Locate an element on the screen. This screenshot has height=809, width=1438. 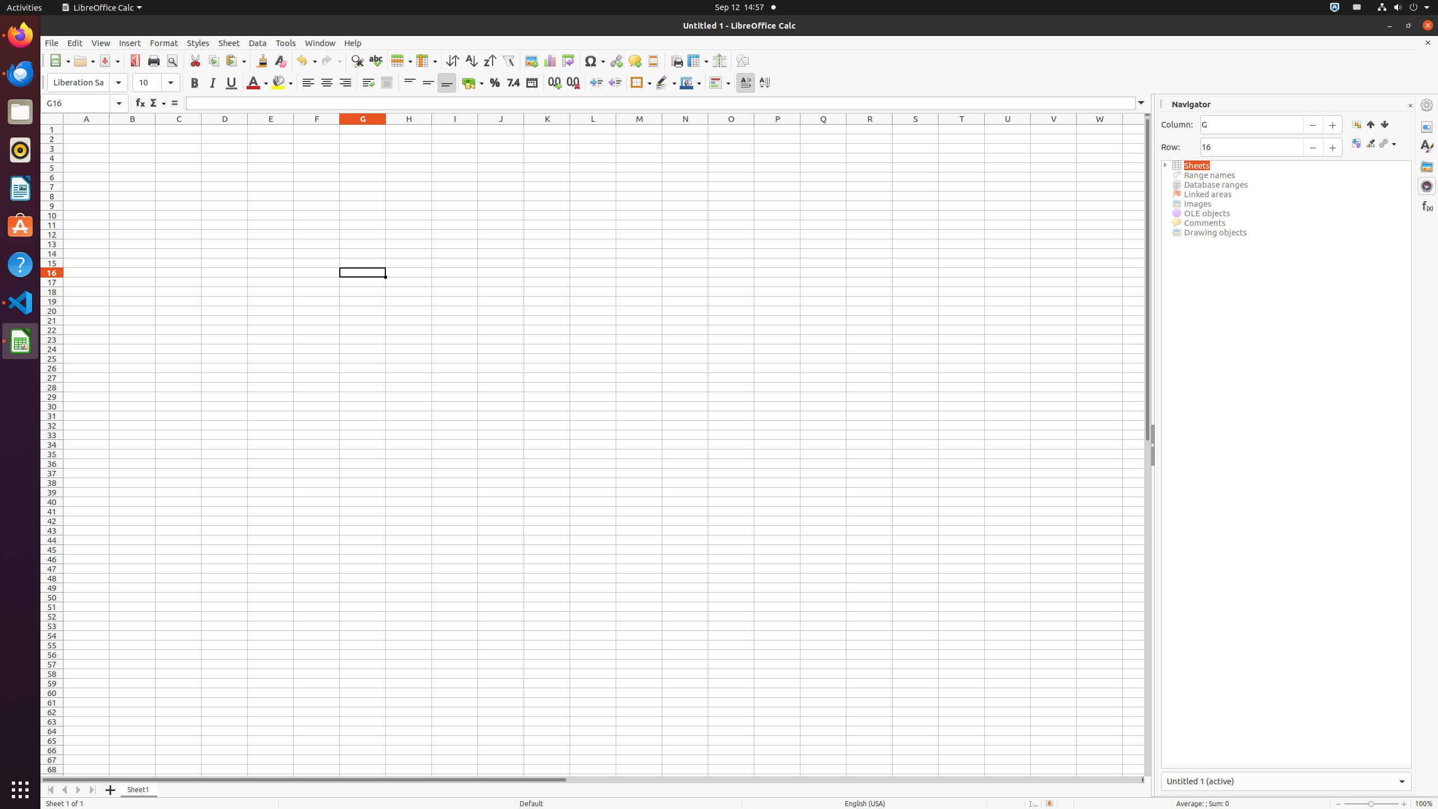
Print is located at coordinates (154, 61).